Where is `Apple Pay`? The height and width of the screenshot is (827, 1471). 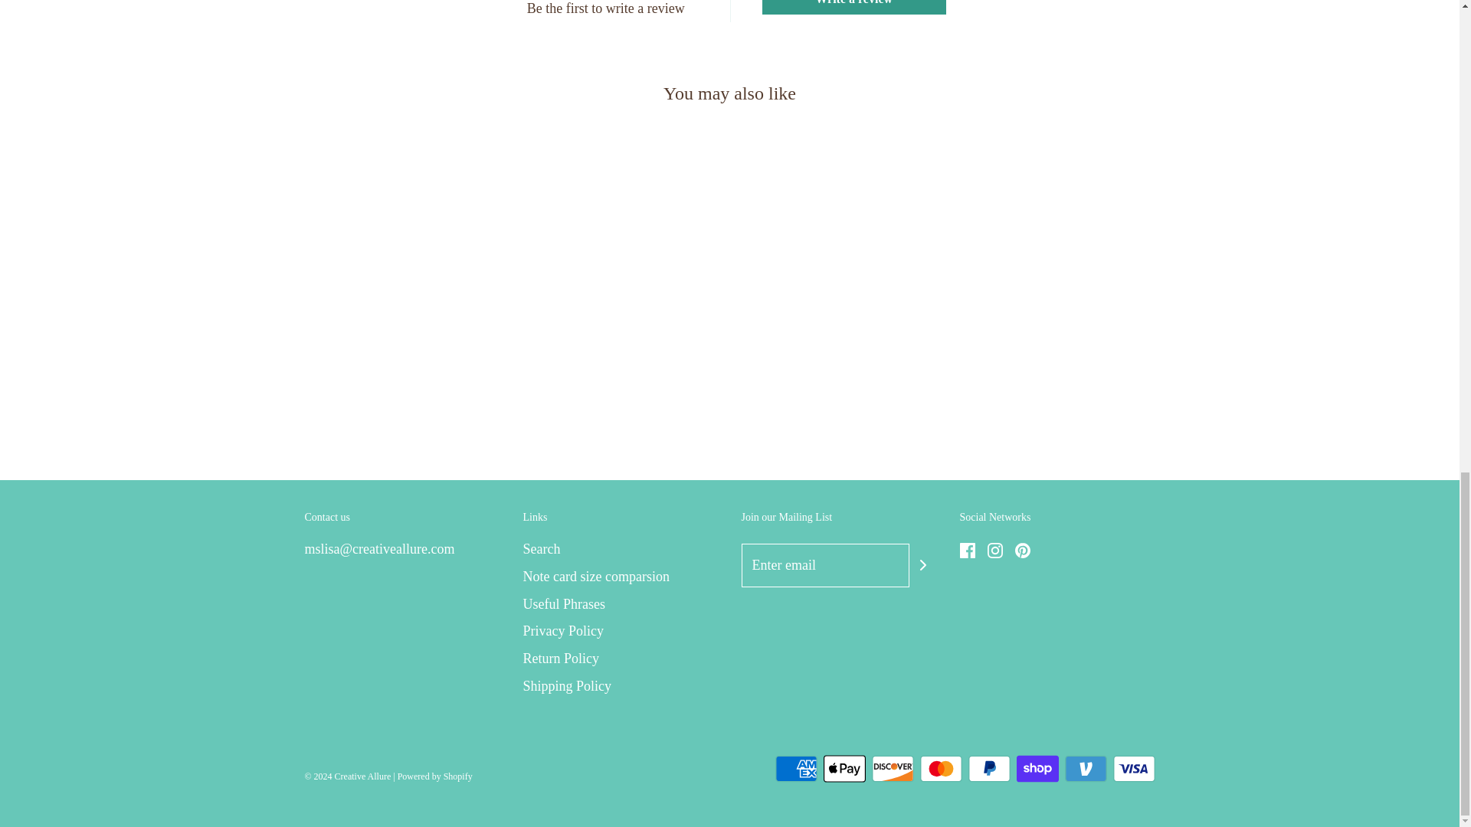
Apple Pay is located at coordinates (843, 768).